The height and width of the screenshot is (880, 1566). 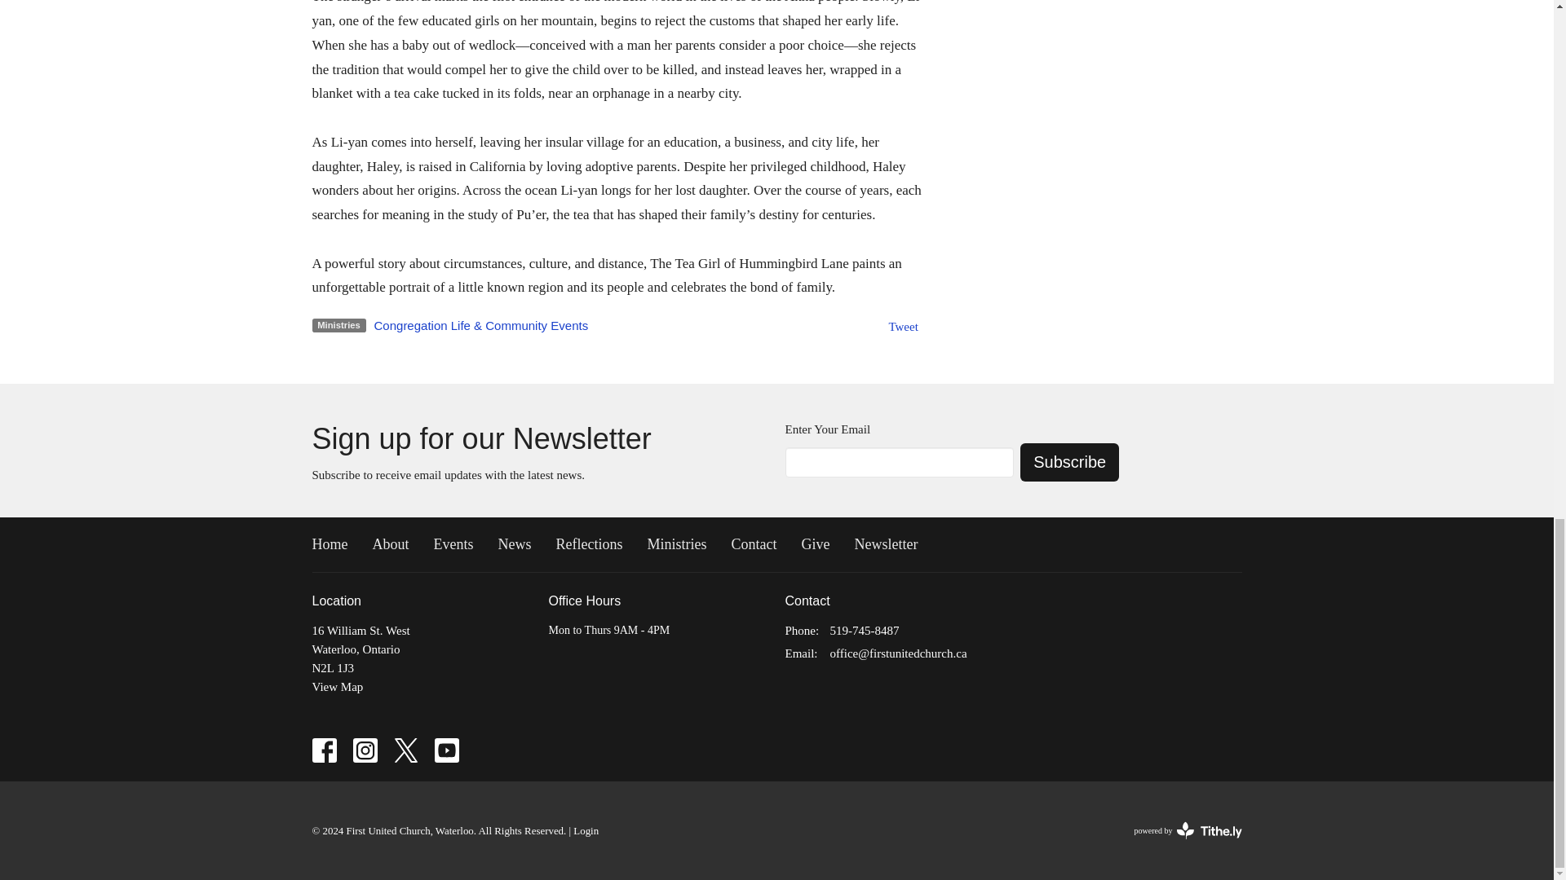 I want to click on Tweet, so click(x=902, y=327).